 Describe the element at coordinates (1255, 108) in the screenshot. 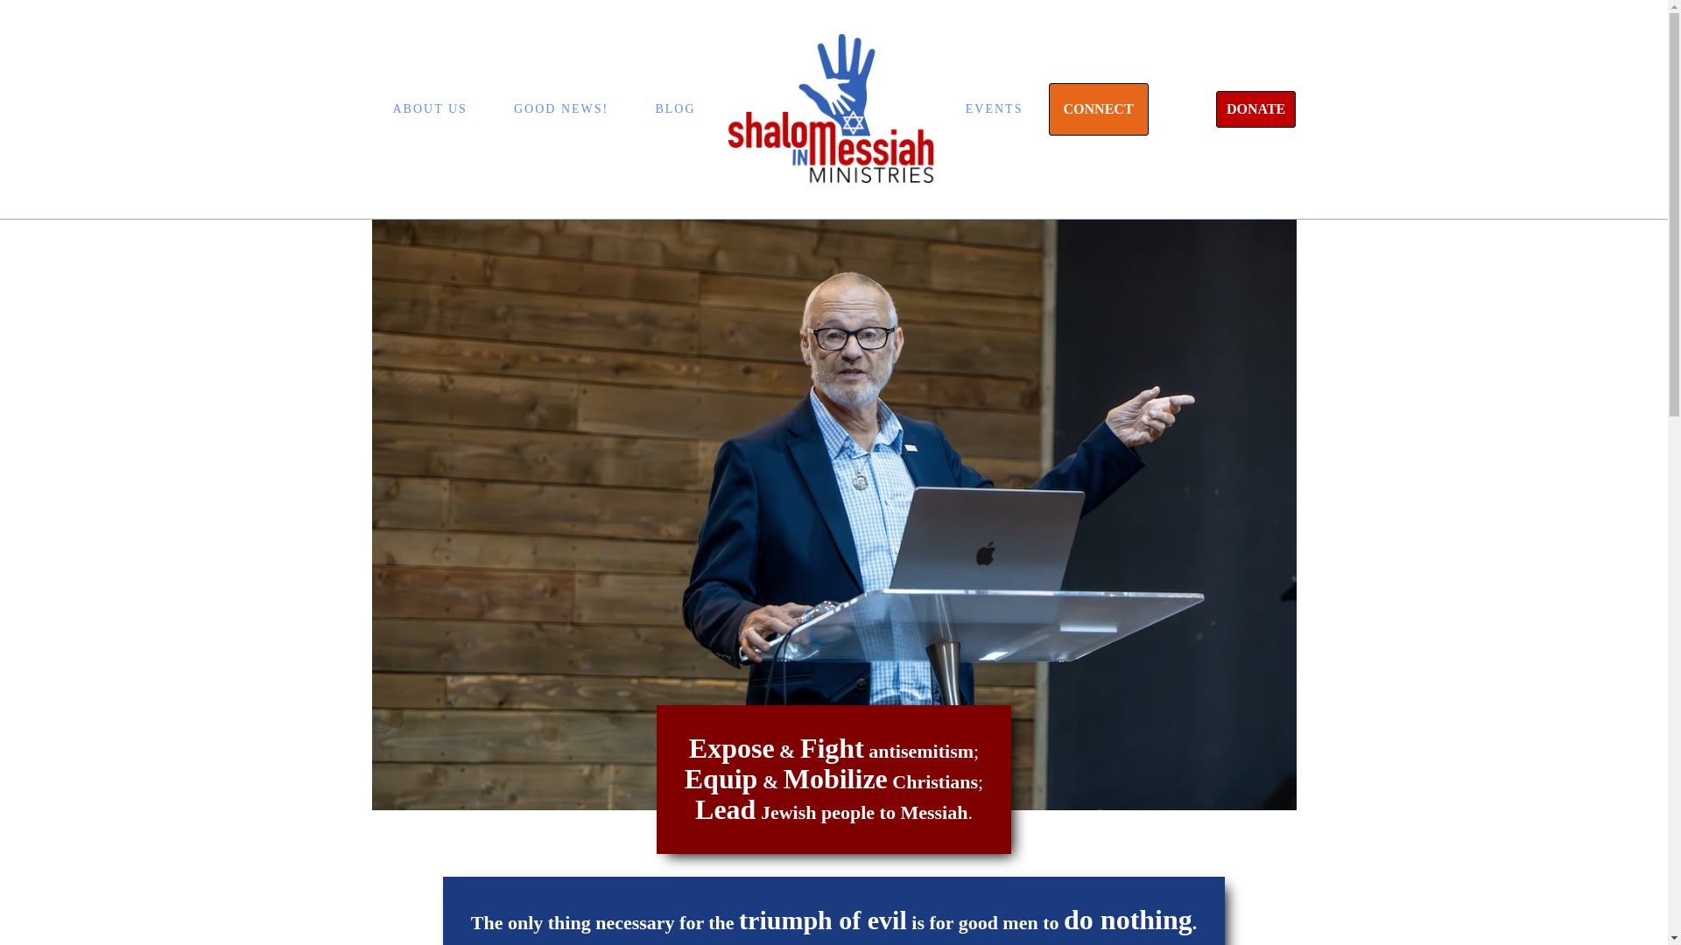

I see `DONATE` at that location.